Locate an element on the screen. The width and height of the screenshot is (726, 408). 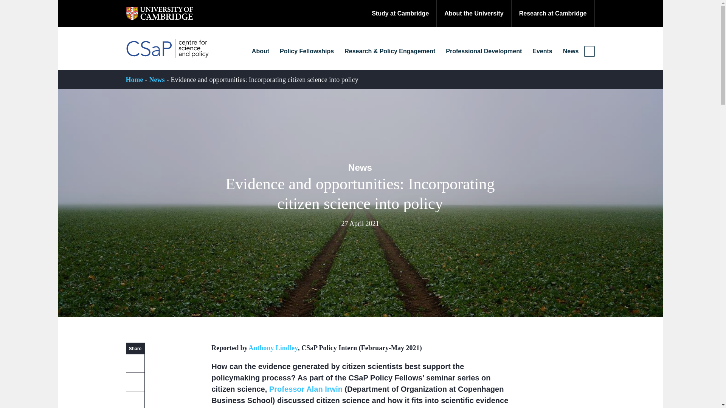
Research at Cambridge is located at coordinates (553, 14).